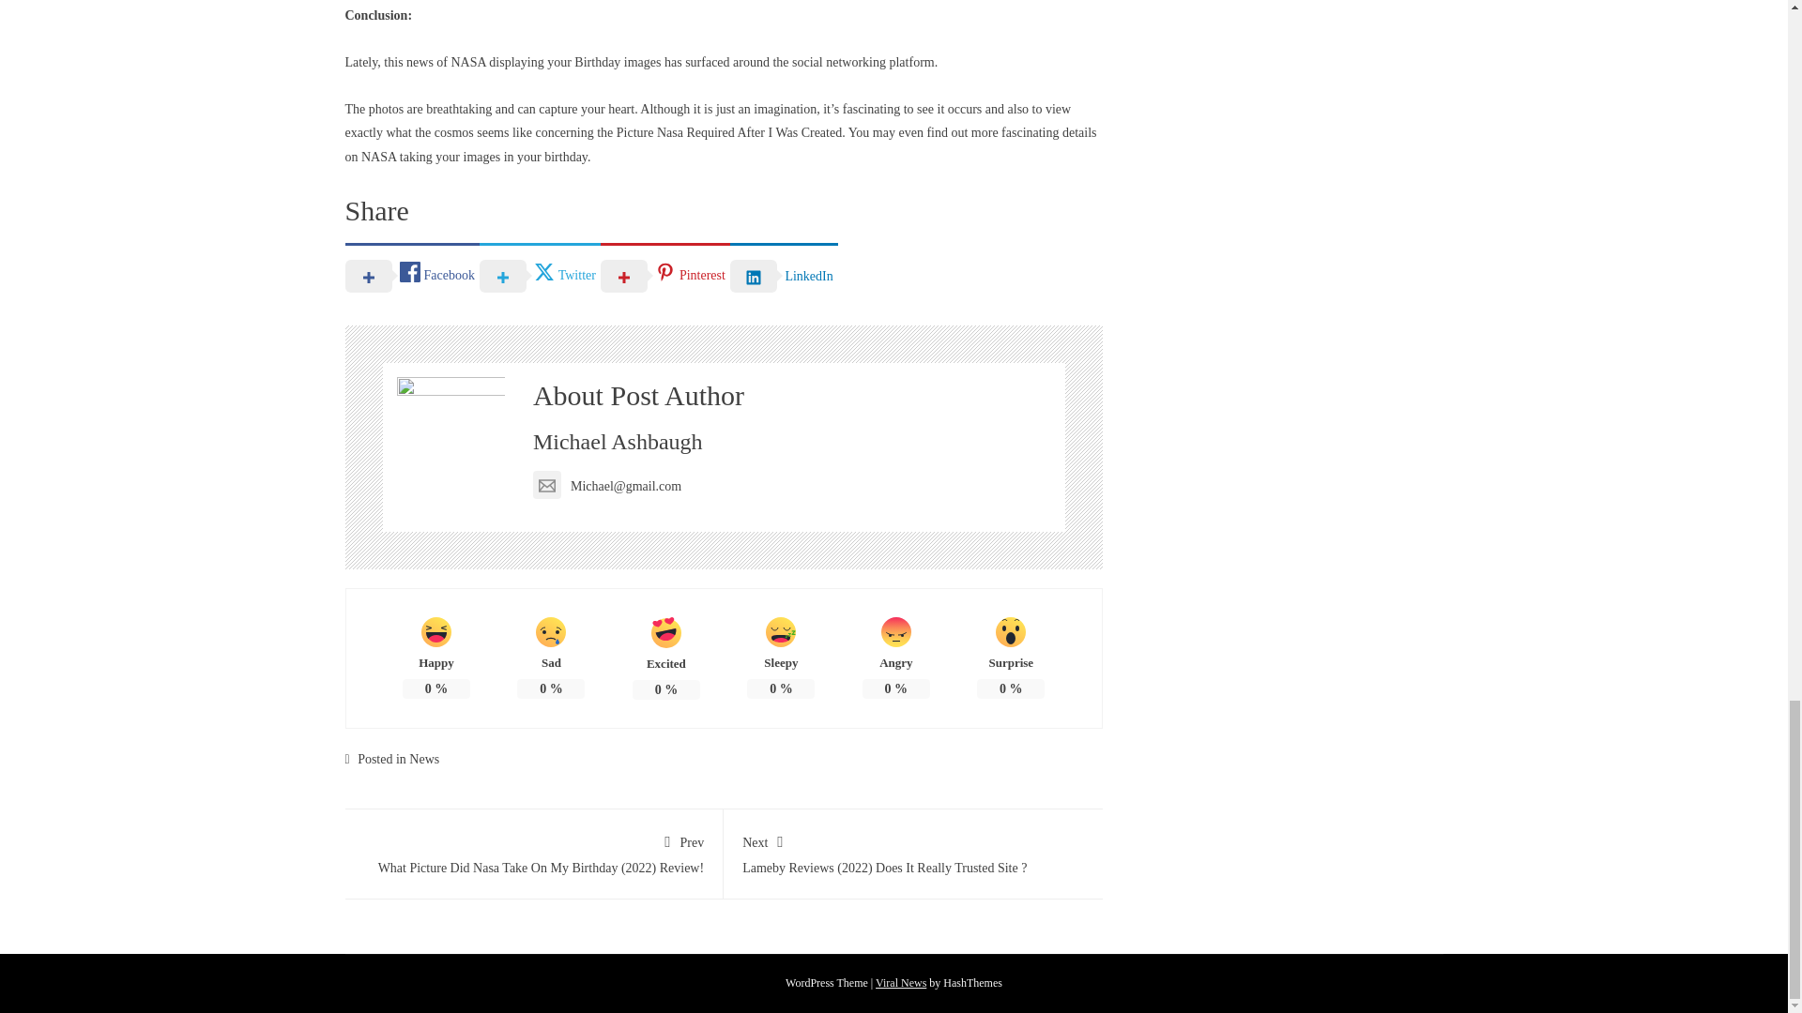 The height and width of the screenshot is (1013, 1802). What do you see at coordinates (424, 759) in the screenshot?
I see `News` at bounding box center [424, 759].